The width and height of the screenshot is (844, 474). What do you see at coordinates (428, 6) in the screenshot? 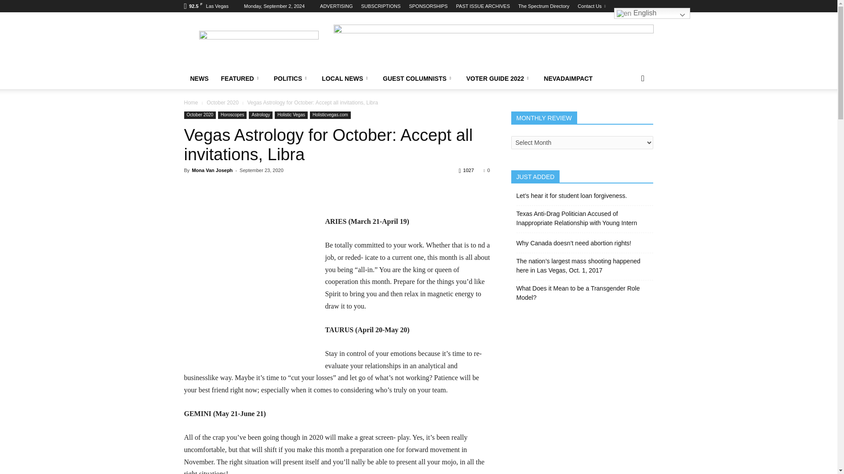
I see `SPONSORSHIPS` at bounding box center [428, 6].